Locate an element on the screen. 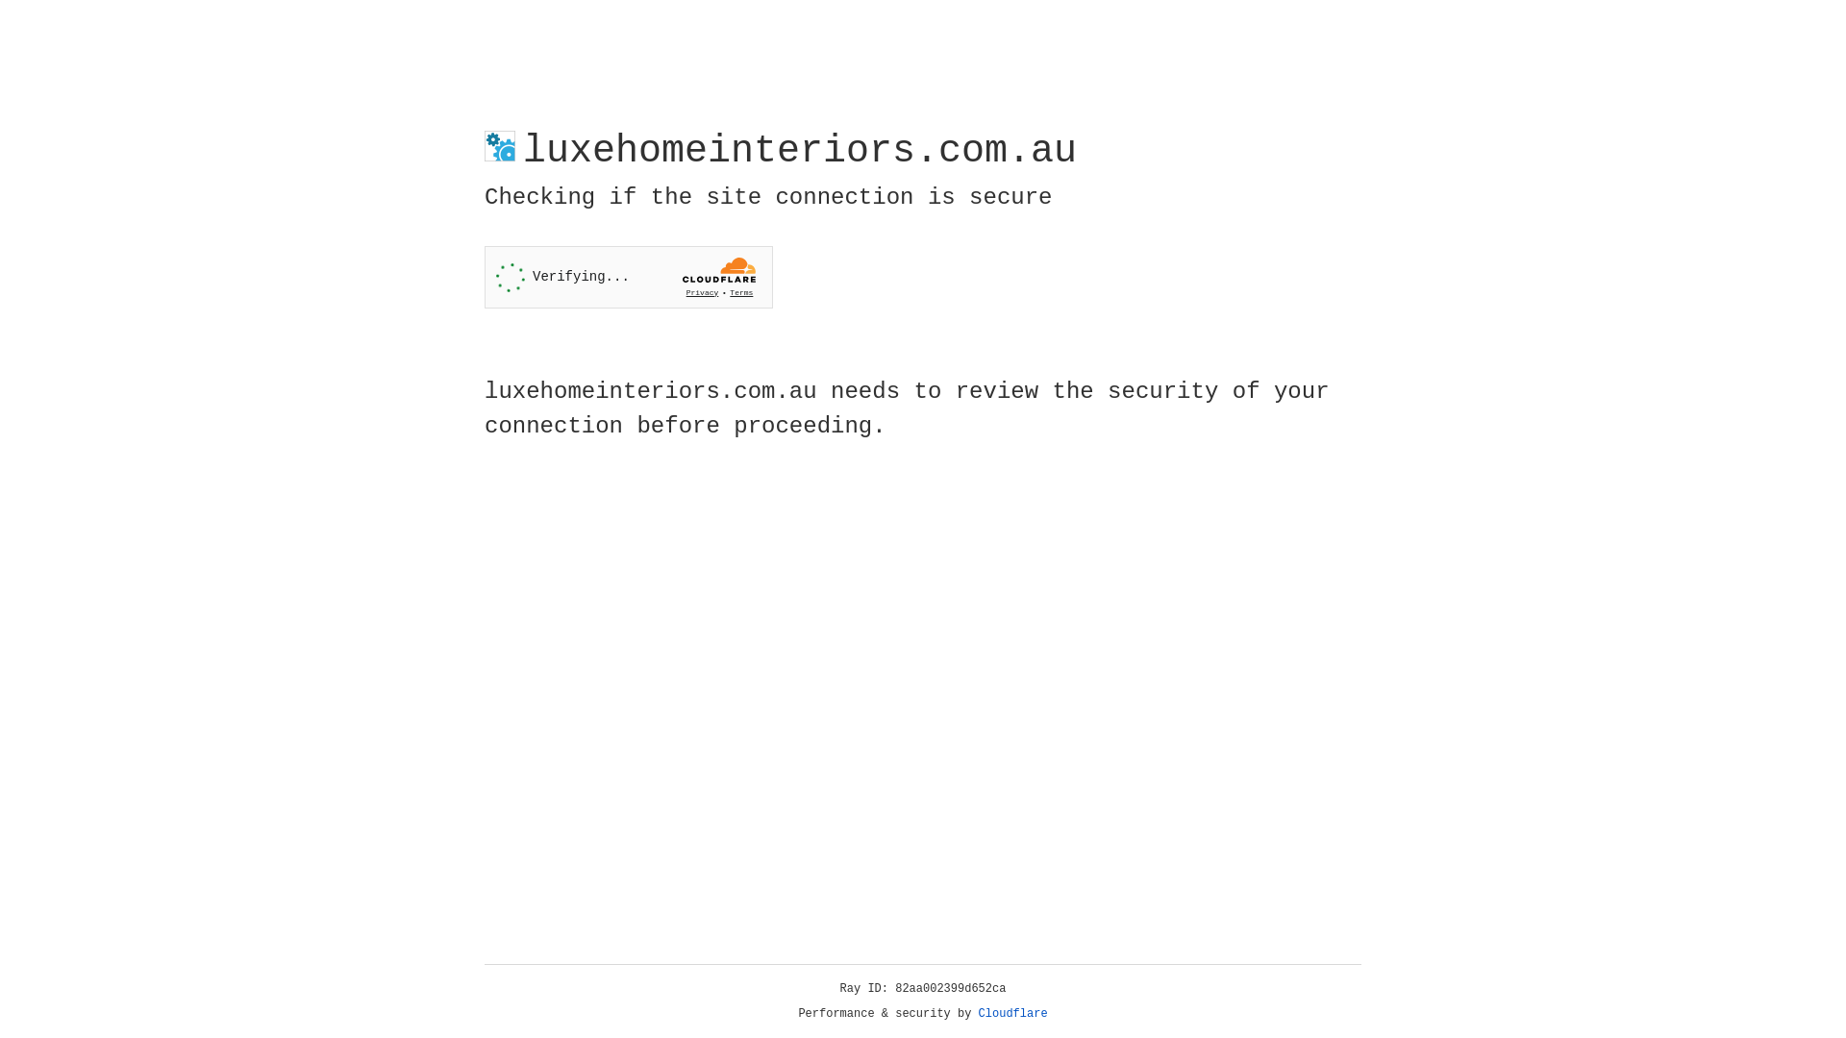 The image size is (1846, 1038). Widget containing a Cloudflare security challenge is located at coordinates (629, 277).